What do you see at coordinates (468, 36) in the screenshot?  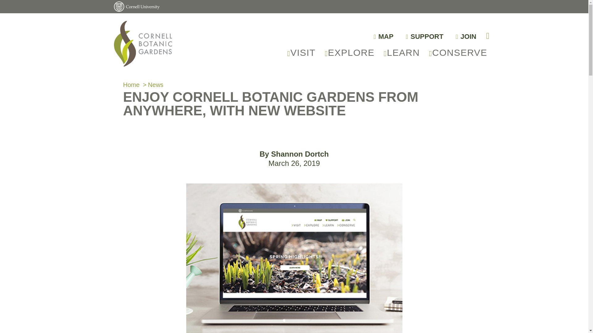 I see `JOIN` at bounding box center [468, 36].